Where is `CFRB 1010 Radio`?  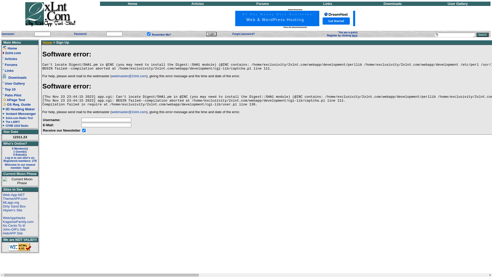 CFRB 1010 Radio is located at coordinates (17, 126).